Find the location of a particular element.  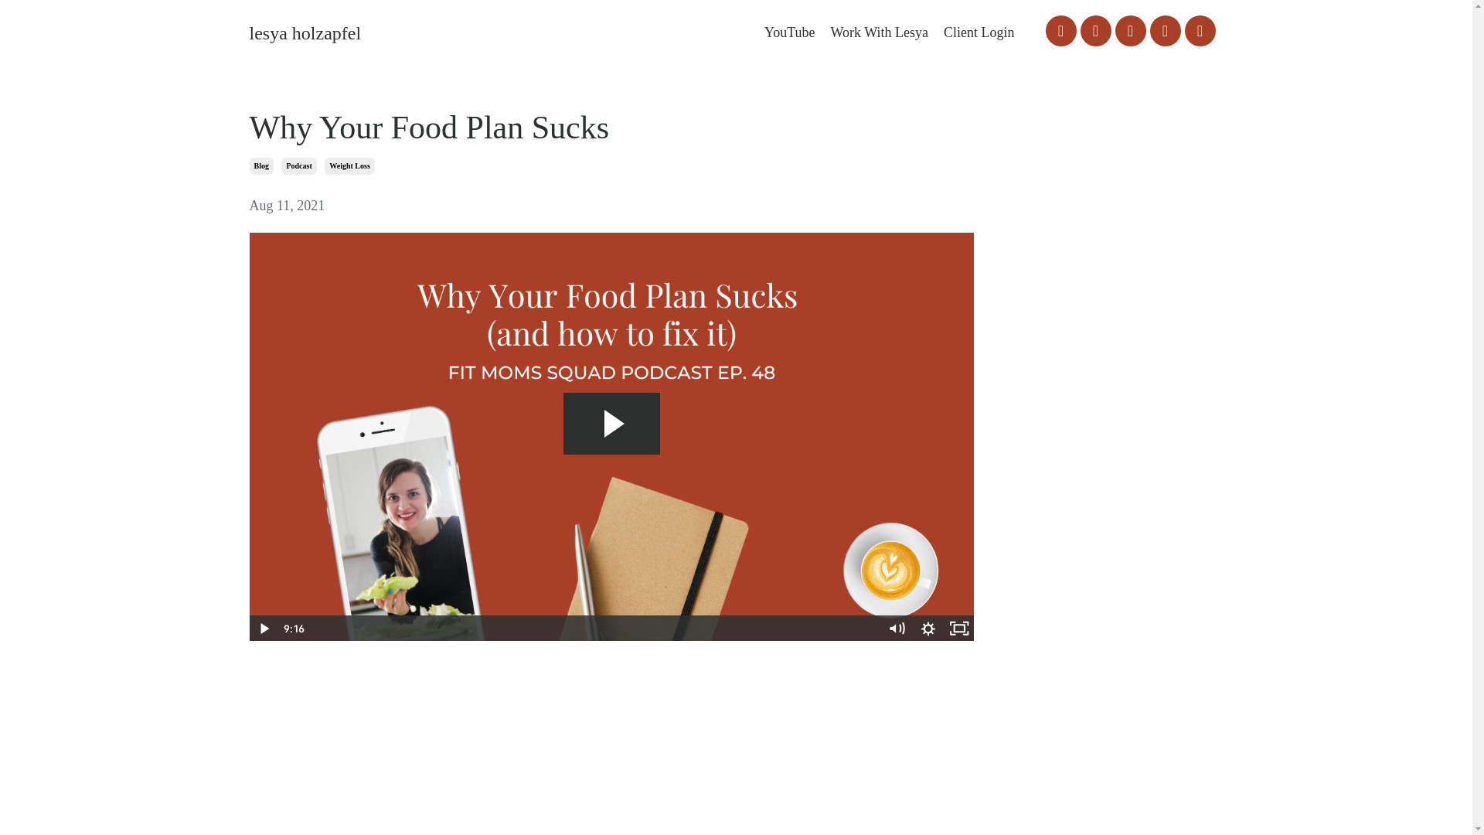

Podcast is located at coordinates (298, 165).